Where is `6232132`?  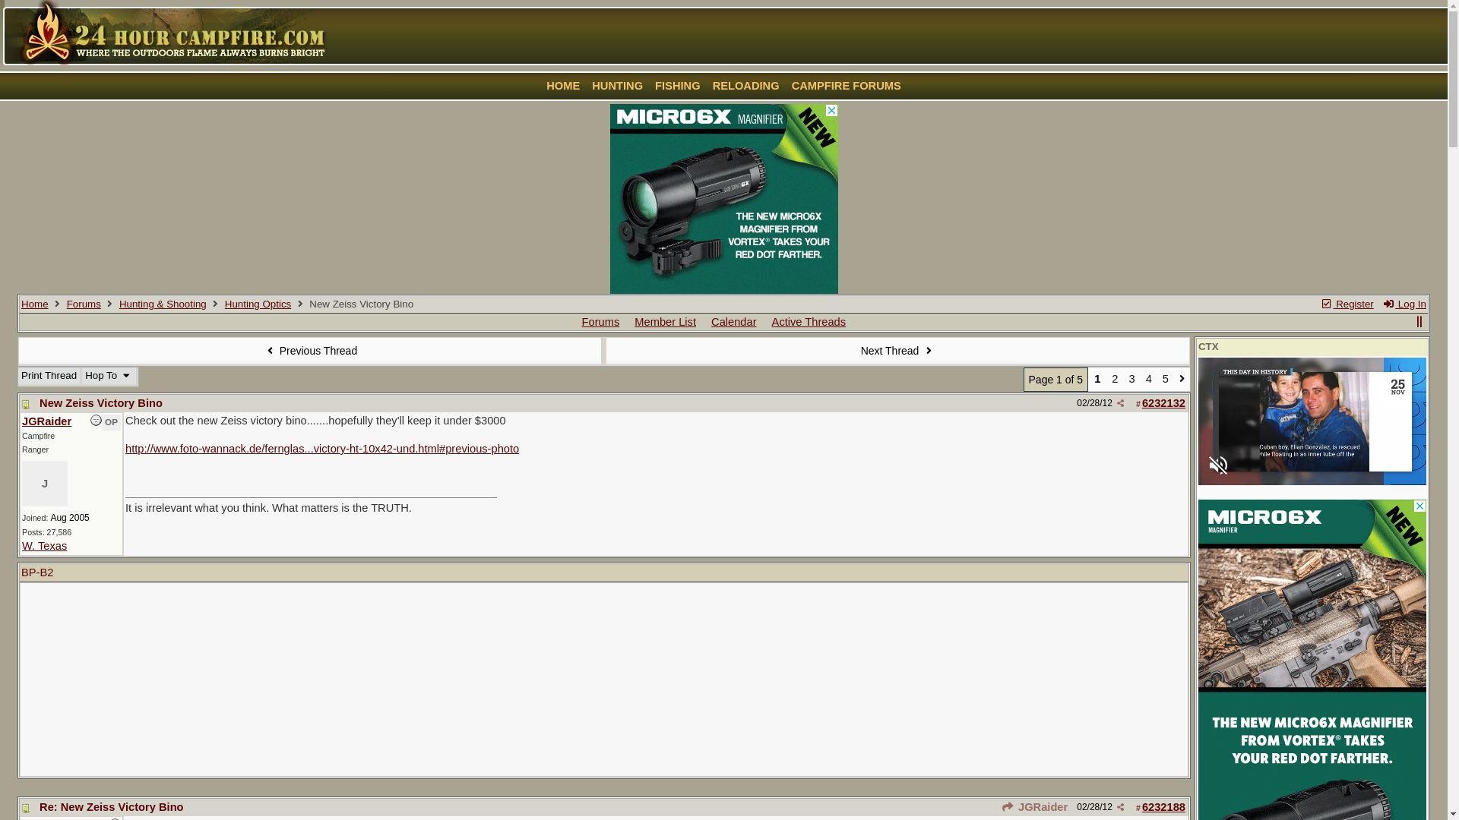
6232132 is located at coordinates (1164, 403).